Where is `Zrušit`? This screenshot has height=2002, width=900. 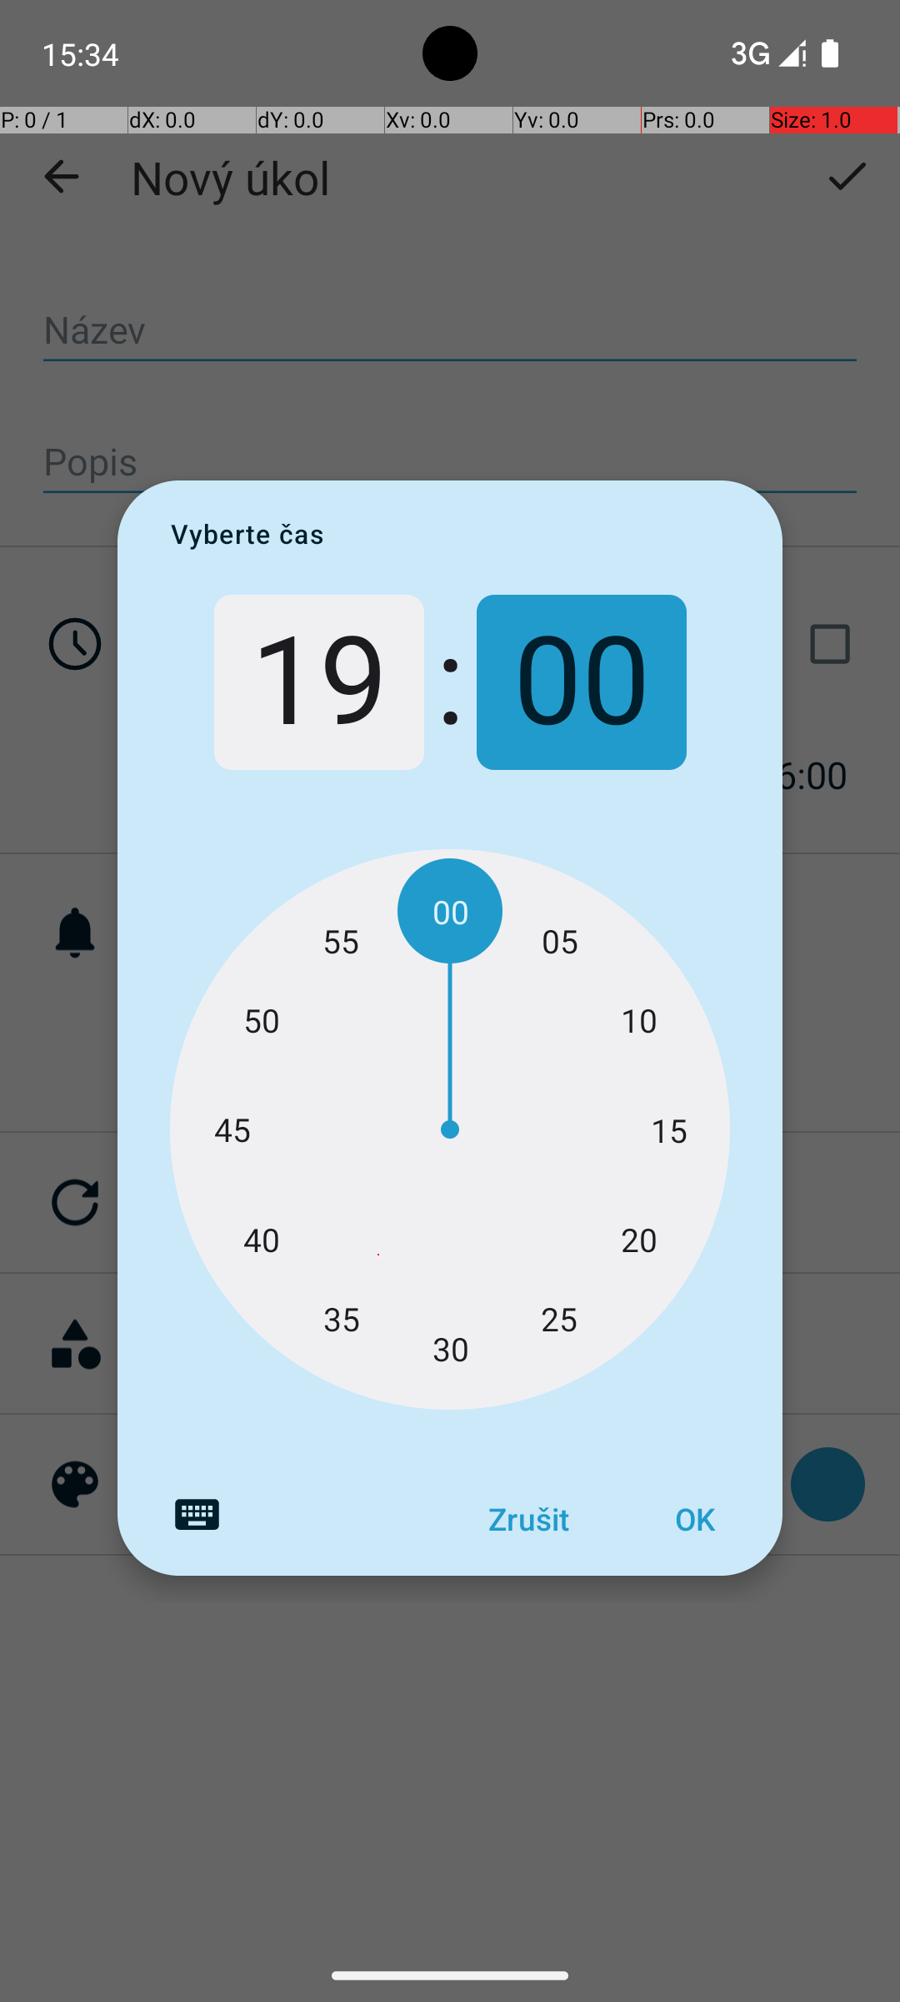
Zrušit is located at coordinates (528, 1519).